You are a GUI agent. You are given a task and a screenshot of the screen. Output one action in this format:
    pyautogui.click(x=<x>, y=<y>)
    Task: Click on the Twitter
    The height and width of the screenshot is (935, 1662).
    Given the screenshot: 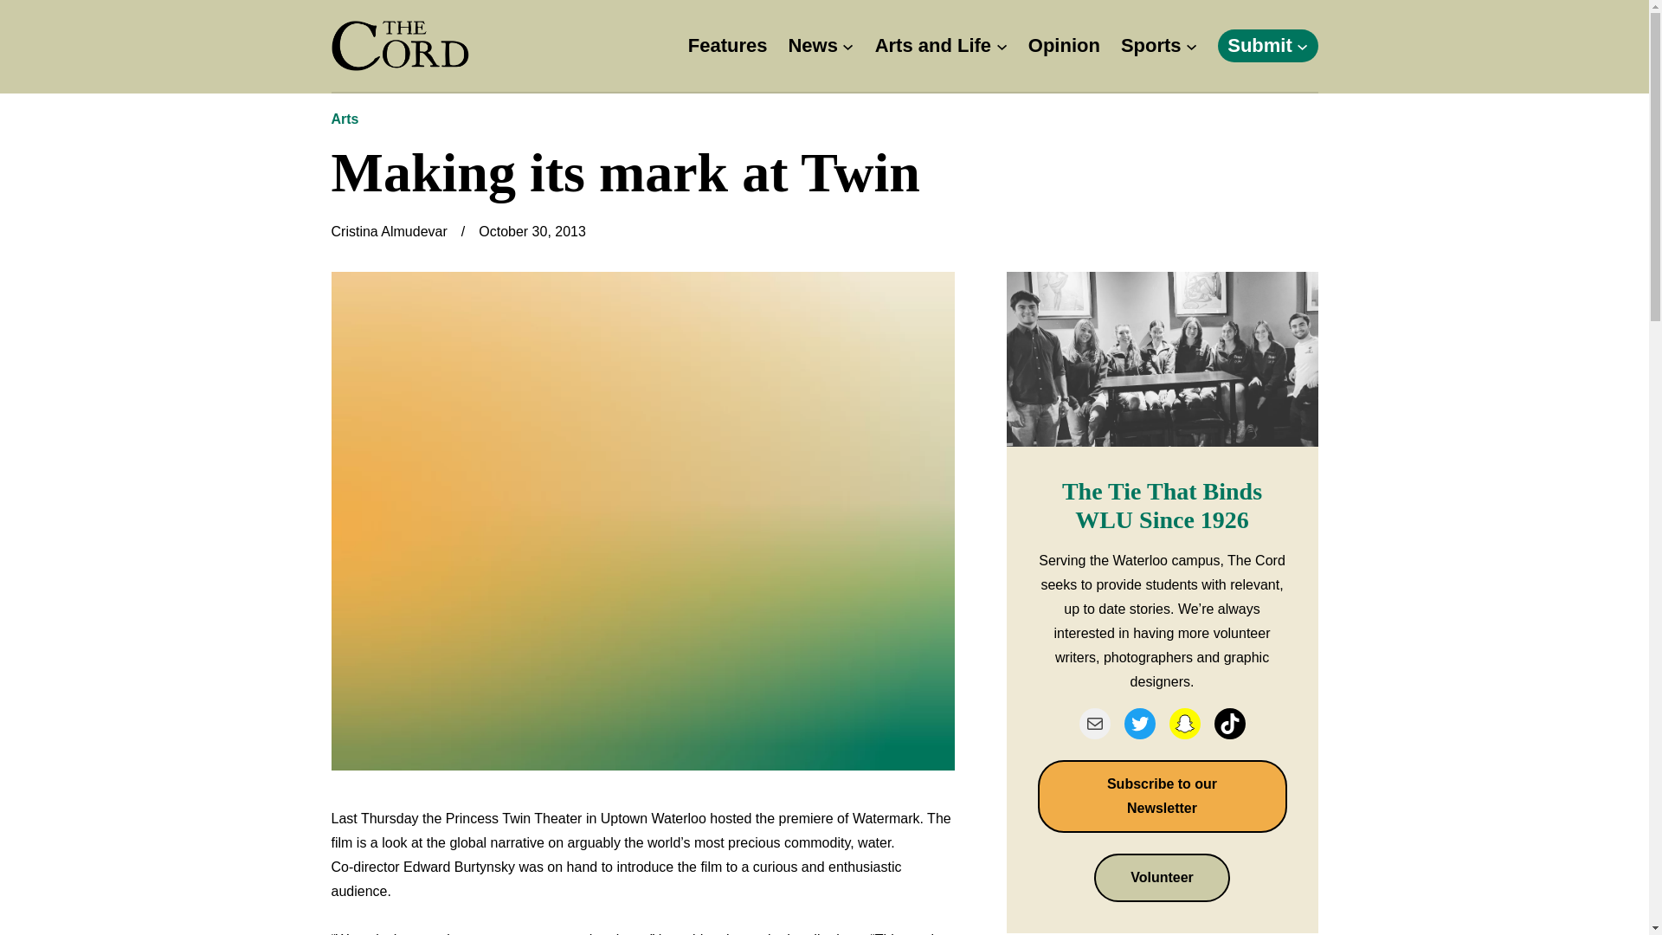 What is the action you would take?
    pyautogui.click(x=1139, y=724)
    